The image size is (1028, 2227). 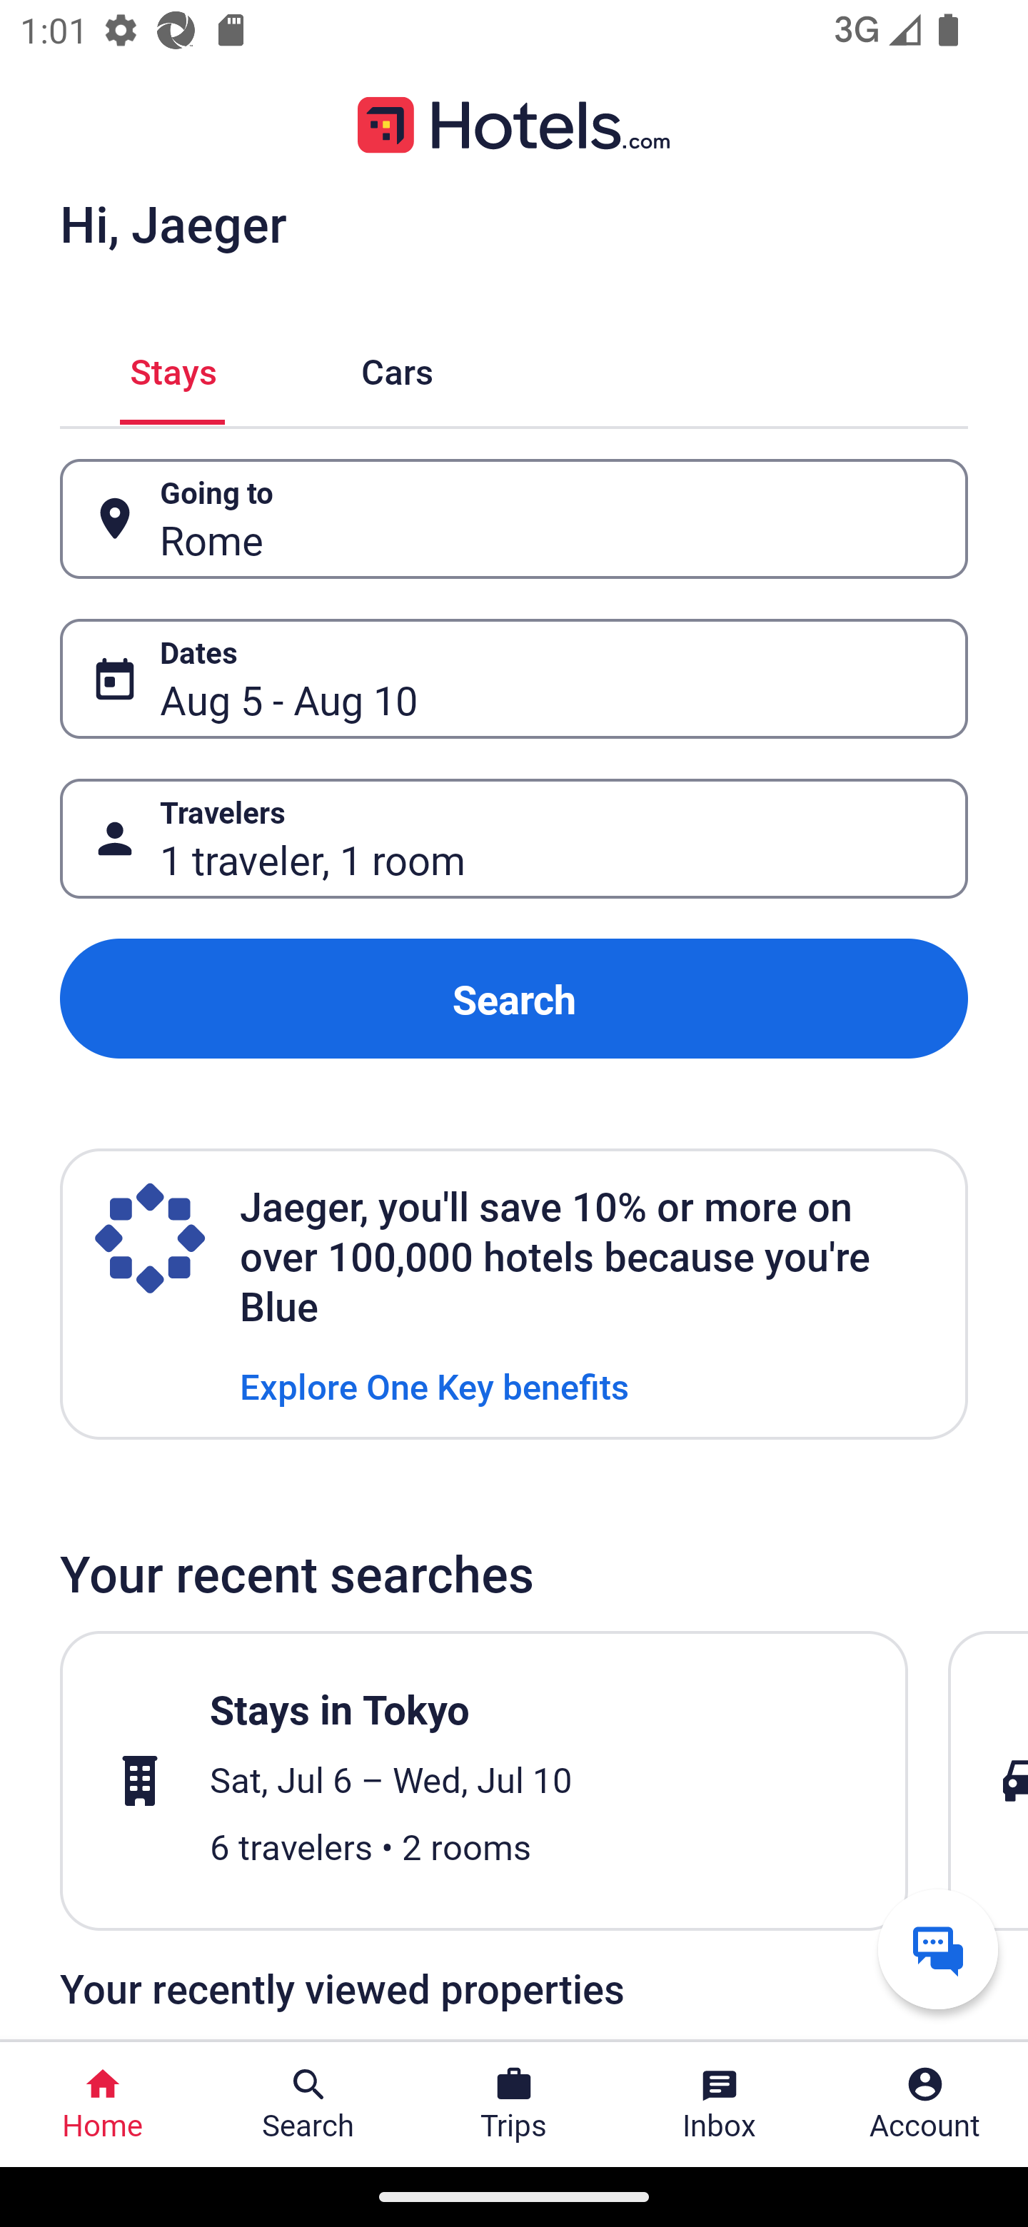 What do you see at coordinates (514, 839) in the screenshot?
I see `Travelers Button 1 traveler, 1 room` at bounding box center [514, 839].